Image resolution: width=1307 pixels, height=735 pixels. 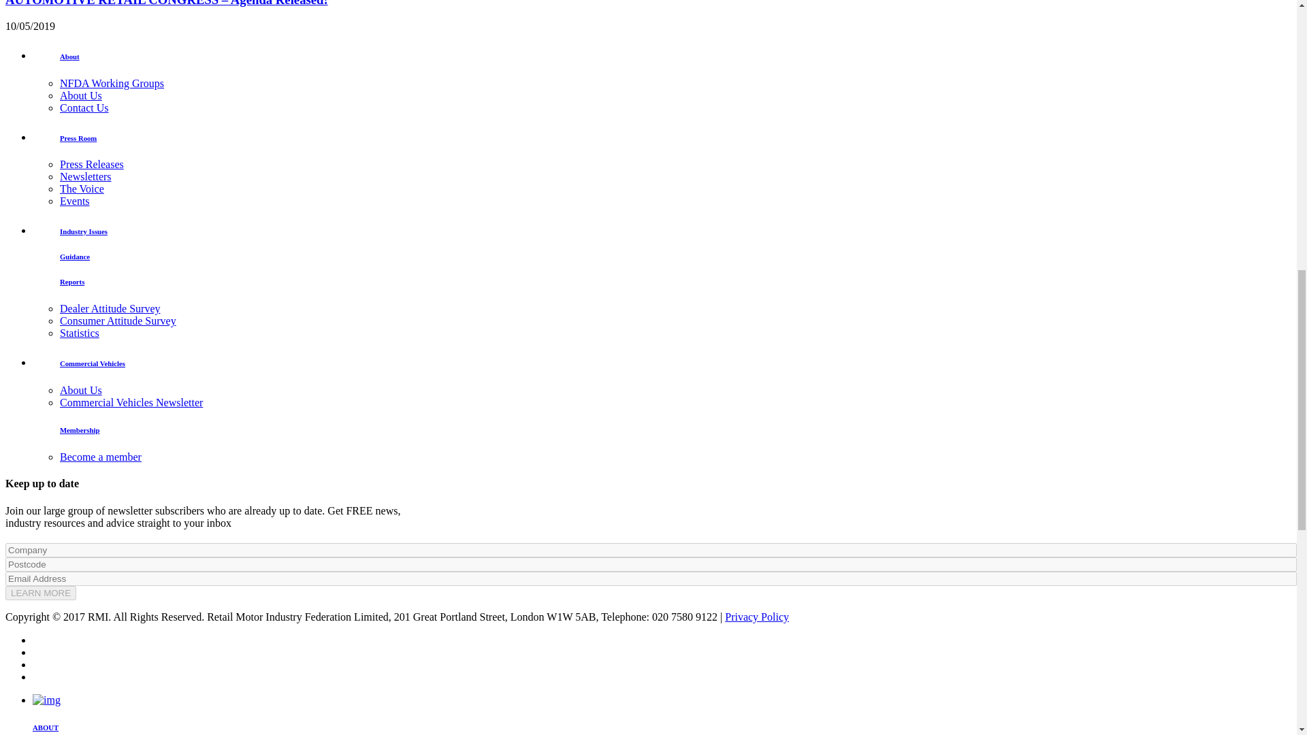 I want to click on Contact Us, so click(x=84, y=108).